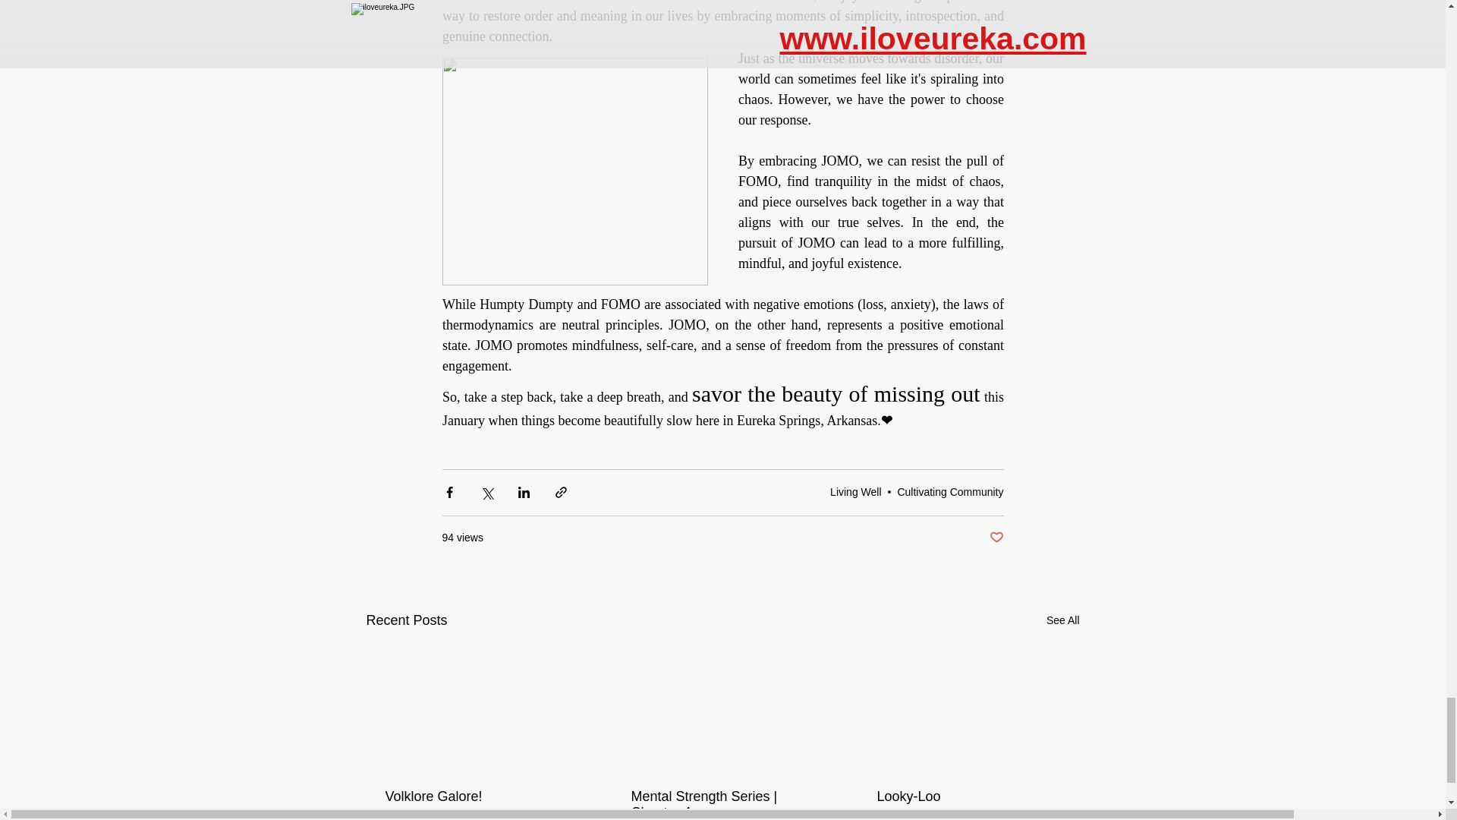 Image resolution: width=1457 pixels, height=820 pixels. I want to click on Cultivating Community, so click(950, 492).